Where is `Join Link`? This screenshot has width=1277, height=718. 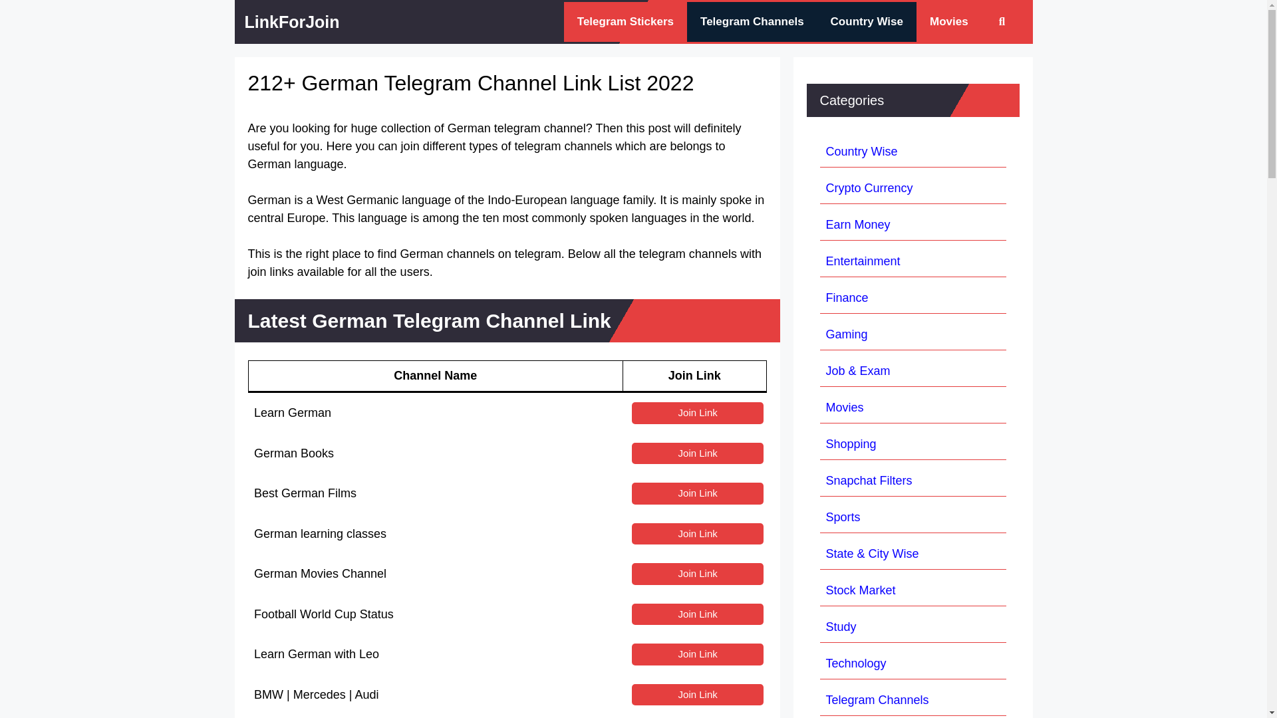 Join Link is located at coordinates (698, 574).